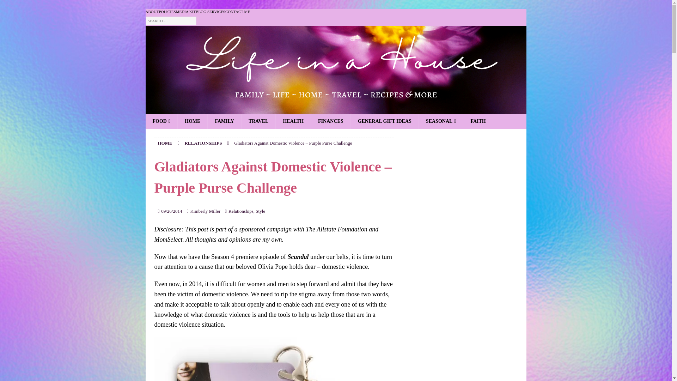 The image size is (677, 381). What do you see at coordinates (165, 143) in the screenshot?
I see `HOME` at bounding box center [165, 143].